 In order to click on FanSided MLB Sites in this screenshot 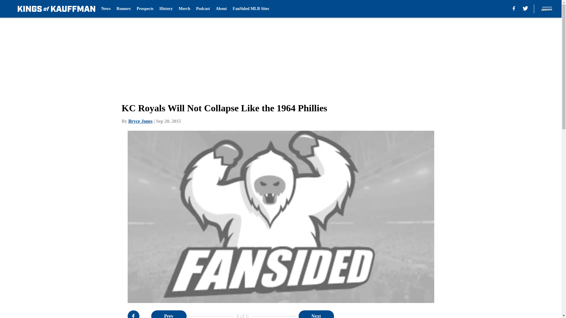, I will do `click(251, 9)`.